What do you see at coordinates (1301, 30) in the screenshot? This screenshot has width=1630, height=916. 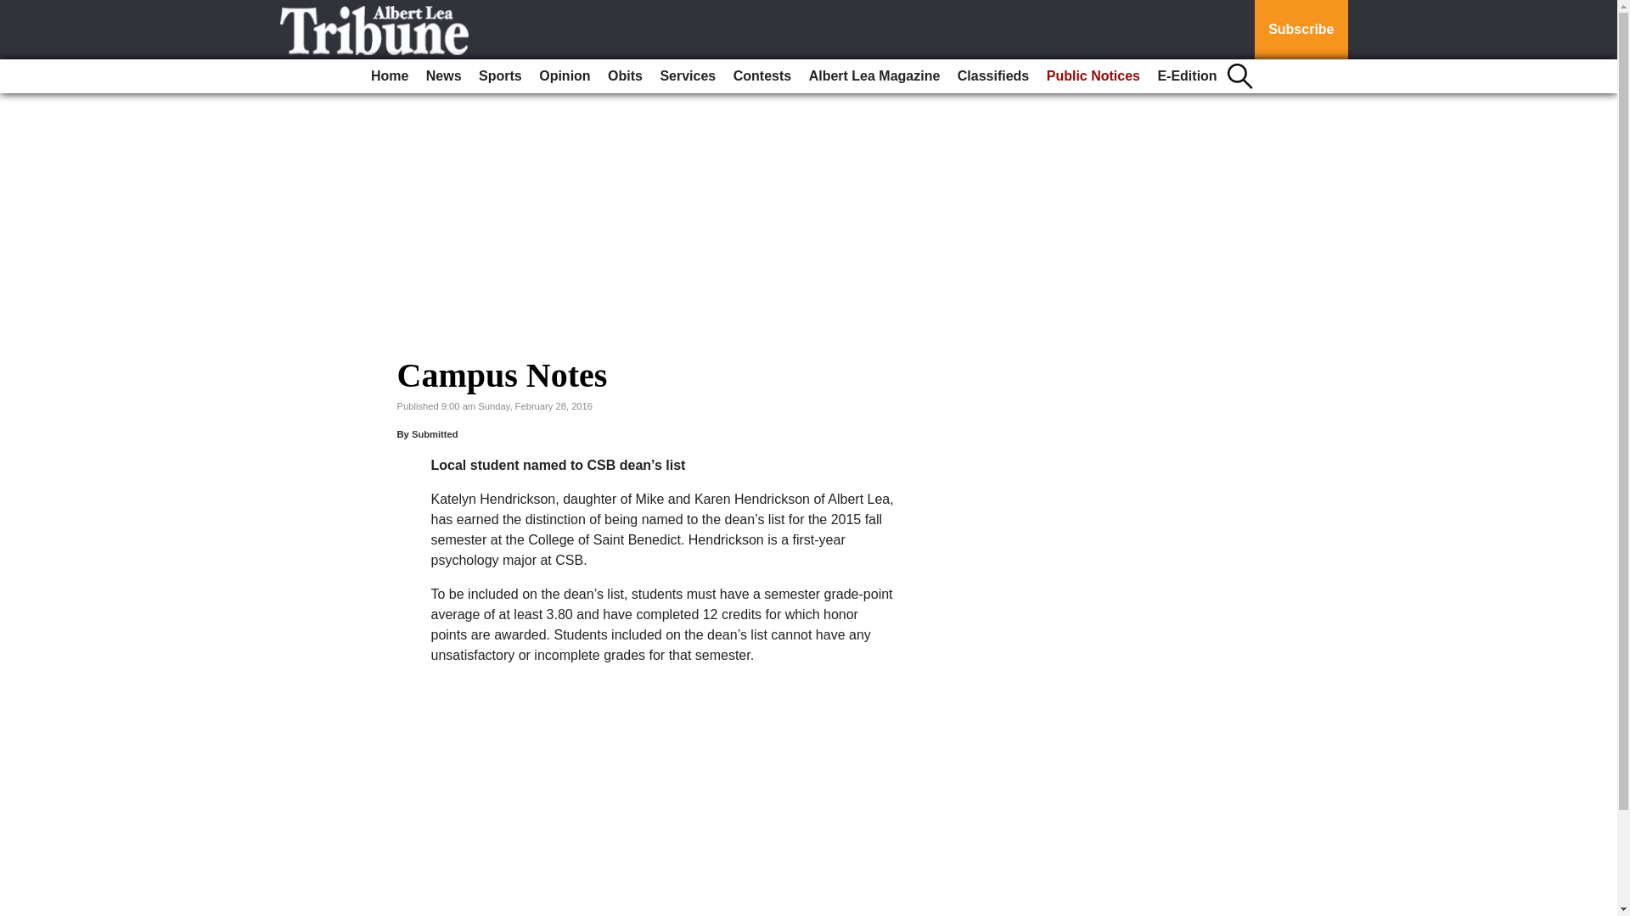 I see `Subscribe` at bounding box center [1301, 30].